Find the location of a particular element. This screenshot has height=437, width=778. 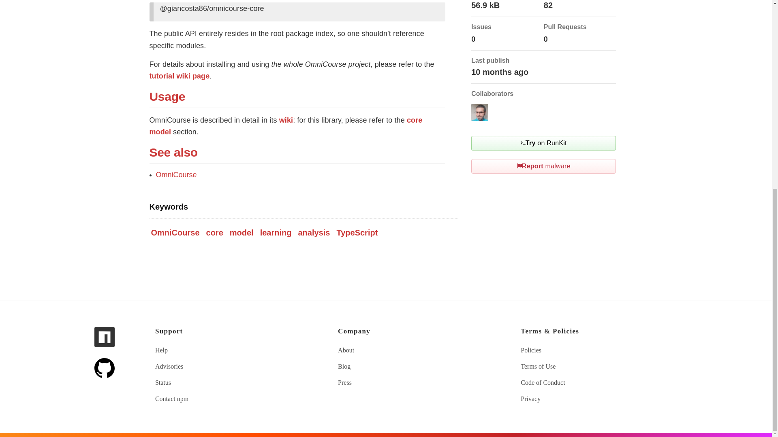

Usage is located at coordinates (171, 96).